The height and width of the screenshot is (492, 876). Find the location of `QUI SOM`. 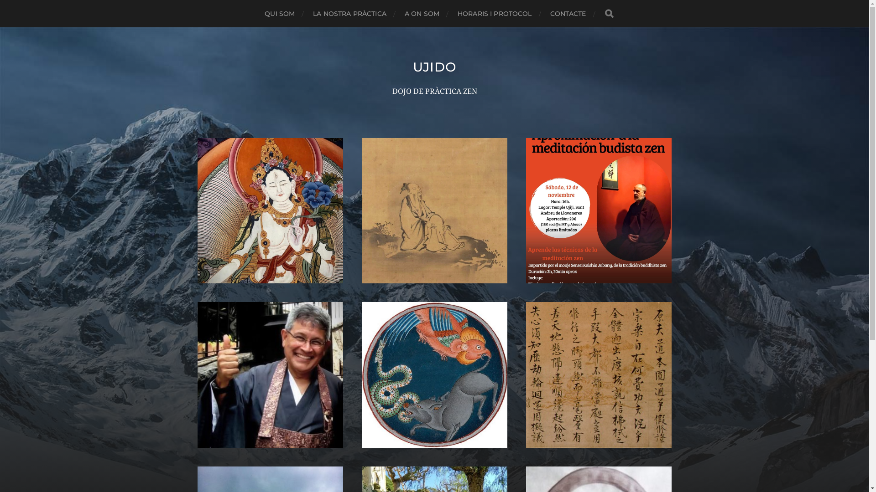

QUI SOM is located at coordinates (280, 14).